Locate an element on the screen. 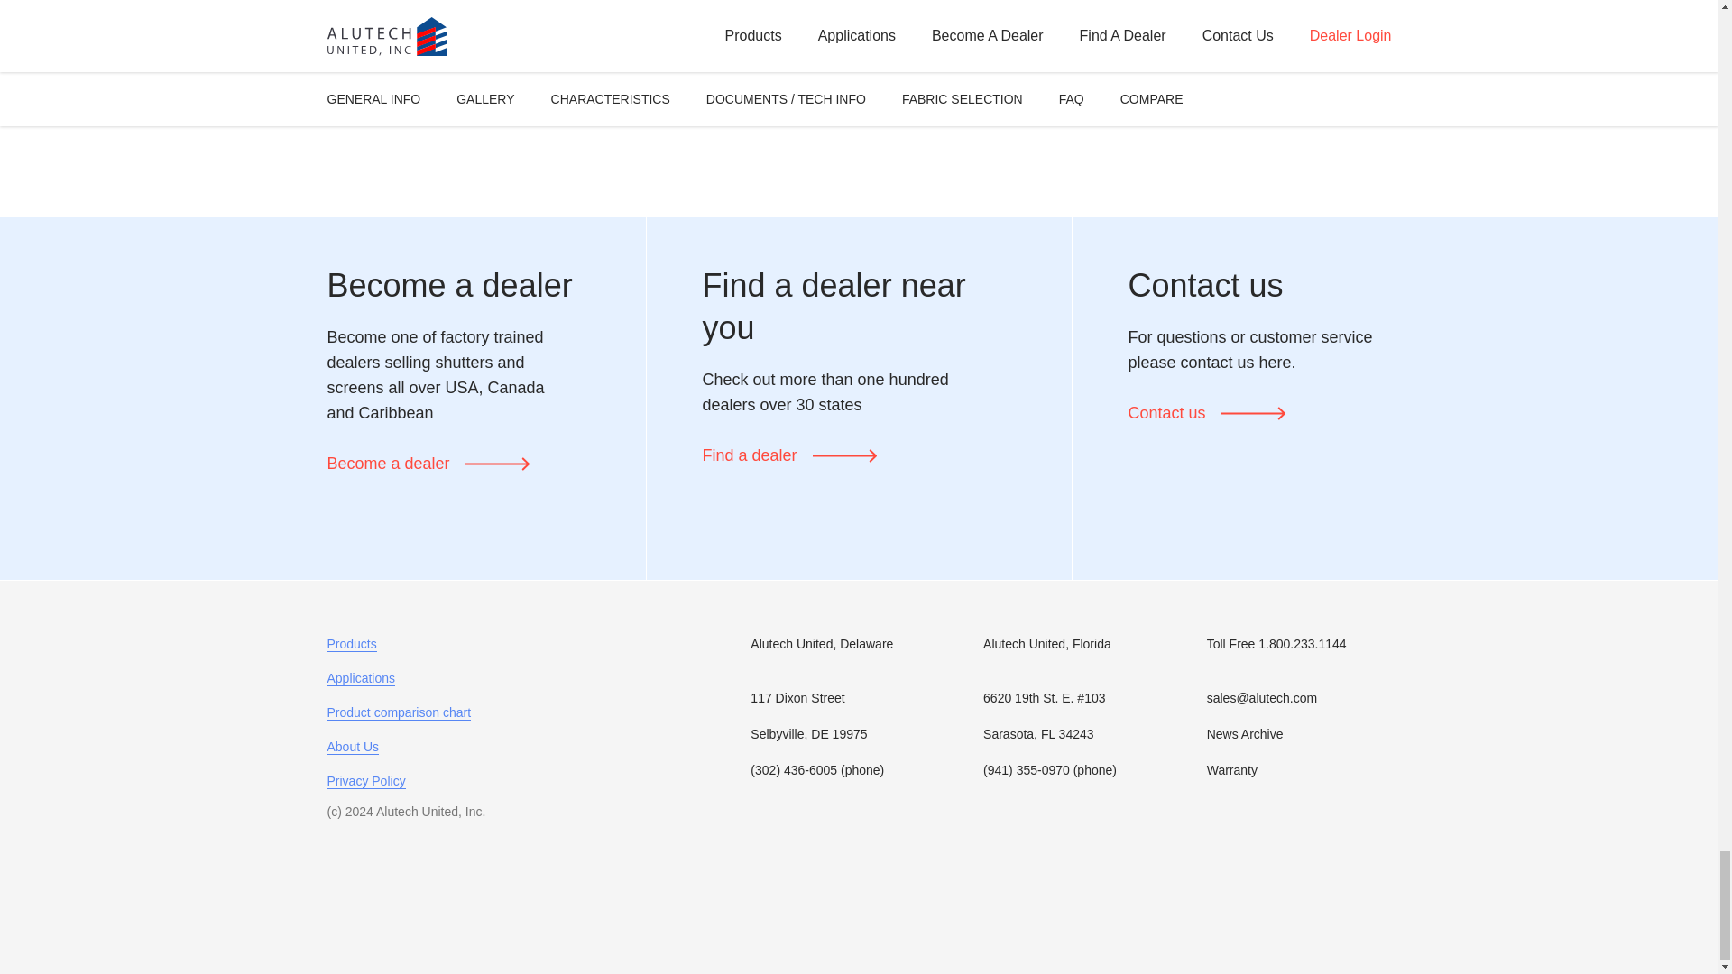 The image size is (1732, 974). Applications is located at coordinates (361, 678).